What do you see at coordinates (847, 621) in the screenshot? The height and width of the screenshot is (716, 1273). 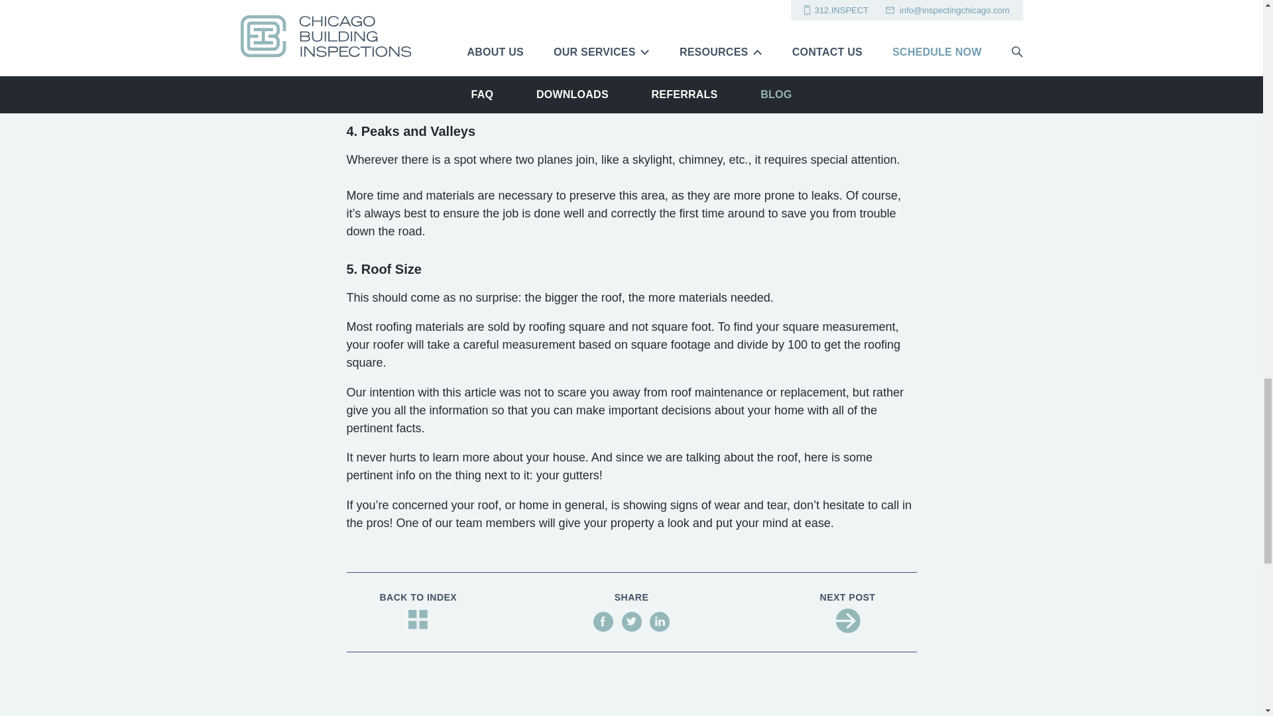 I see `arrow Created with Sketch.` at bounding box center [847, 621].